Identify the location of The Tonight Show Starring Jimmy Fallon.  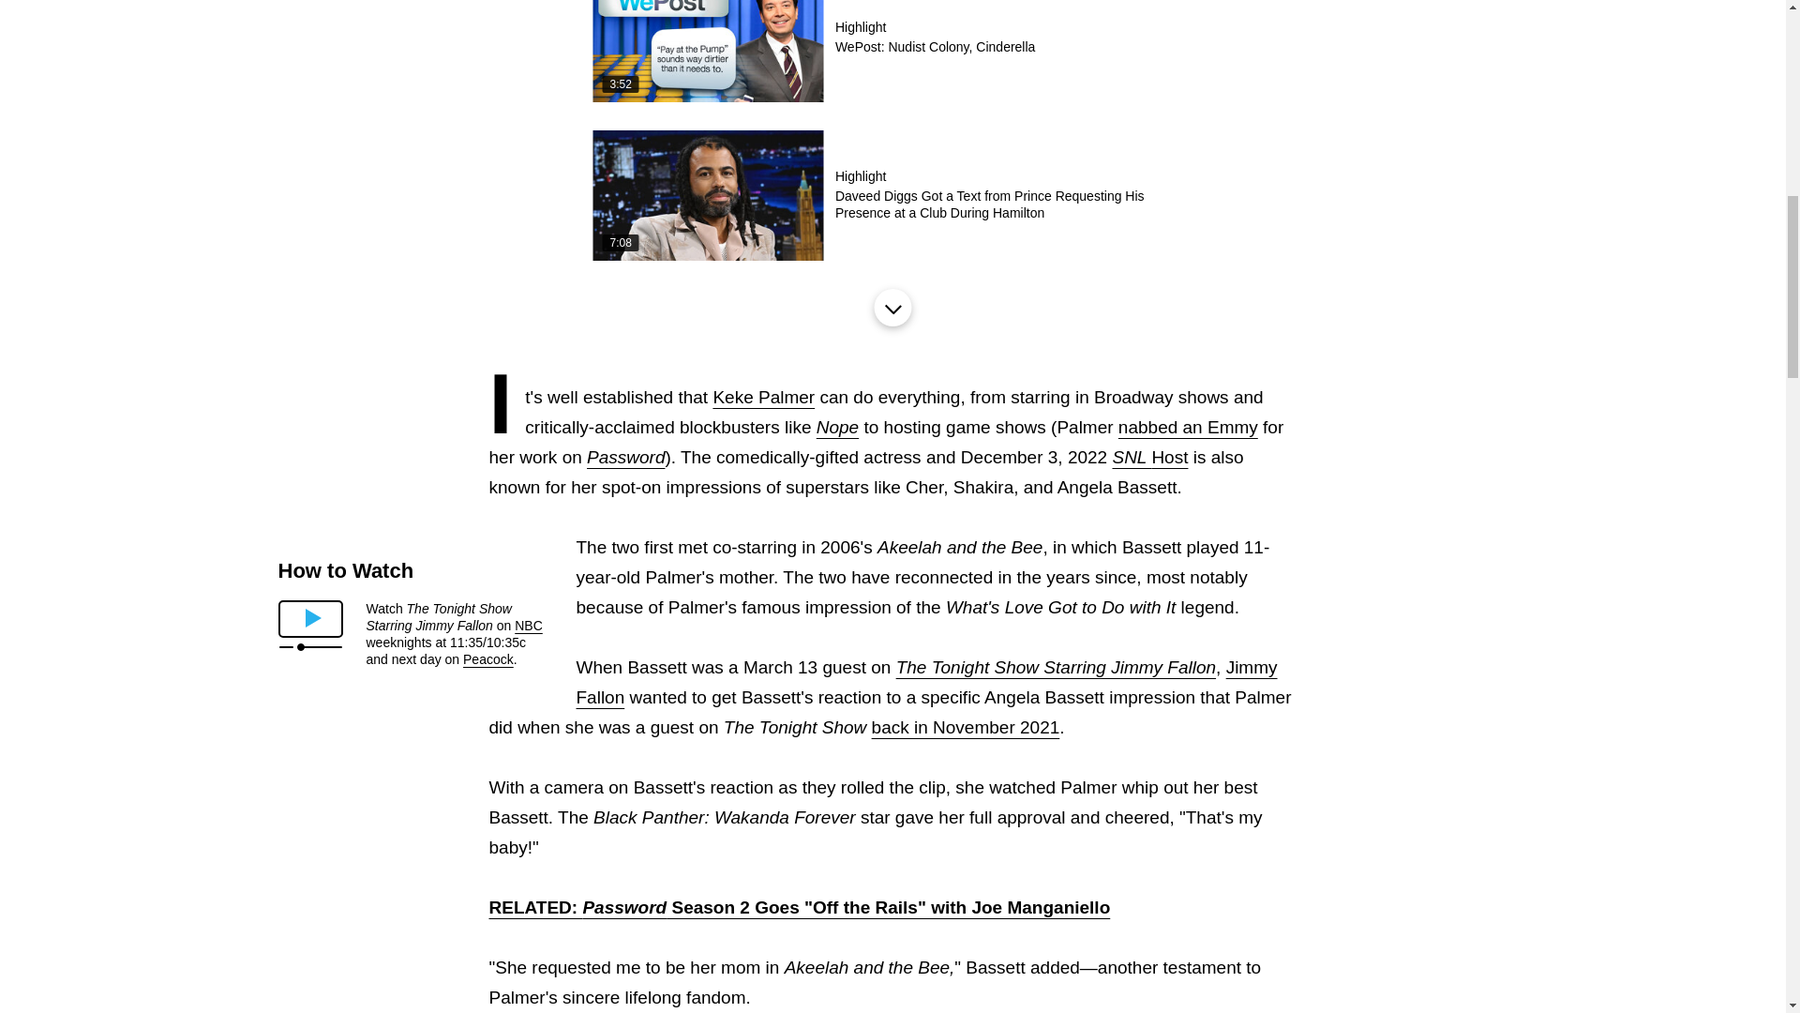
(1056, 667).